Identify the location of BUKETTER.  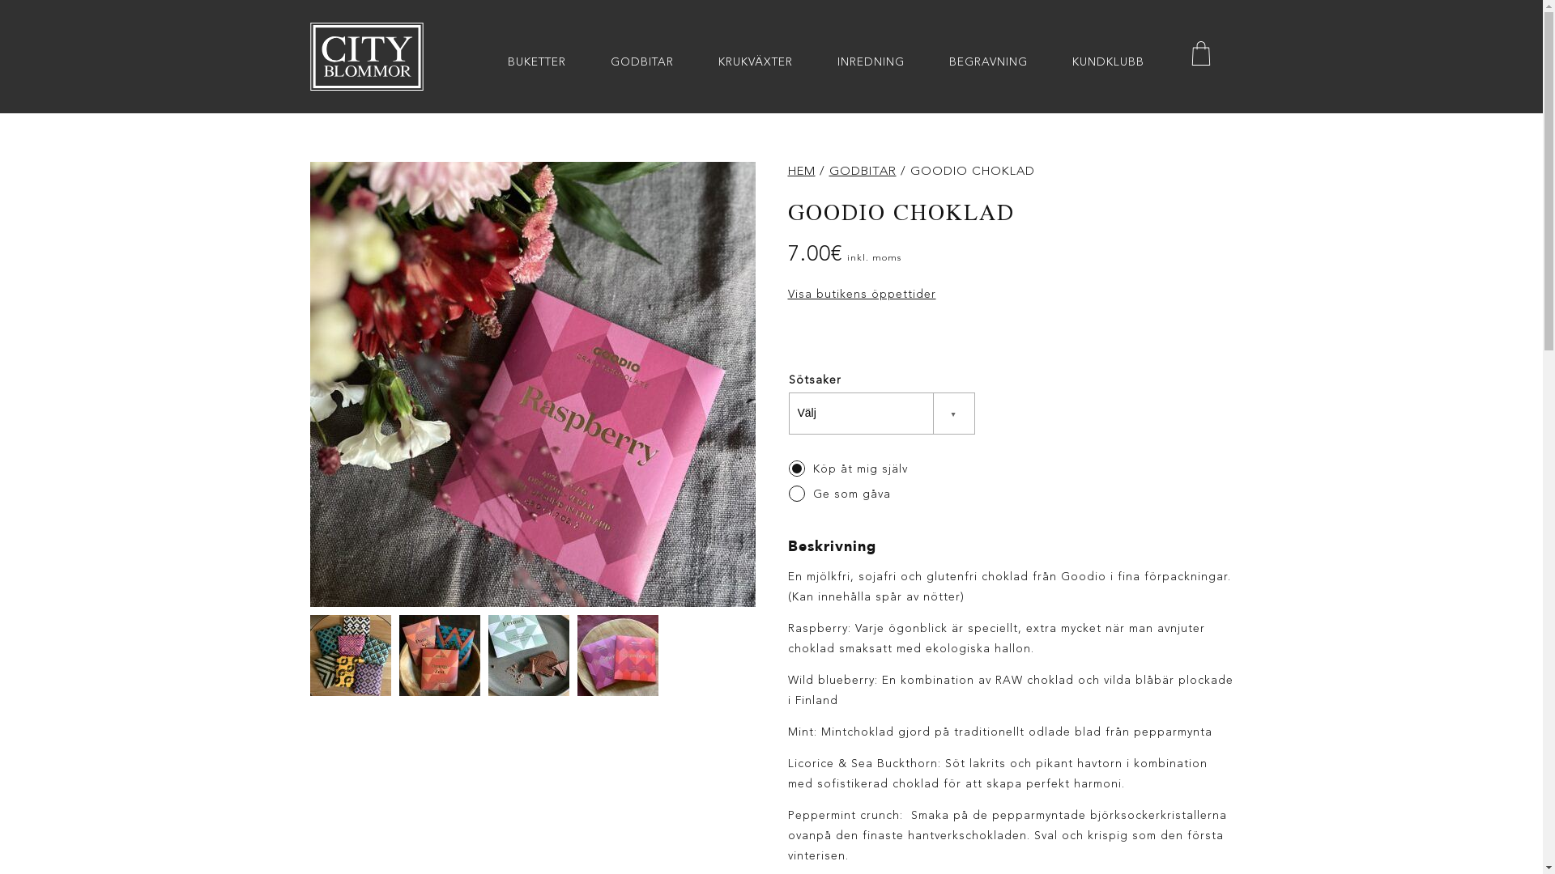
(536, 62).